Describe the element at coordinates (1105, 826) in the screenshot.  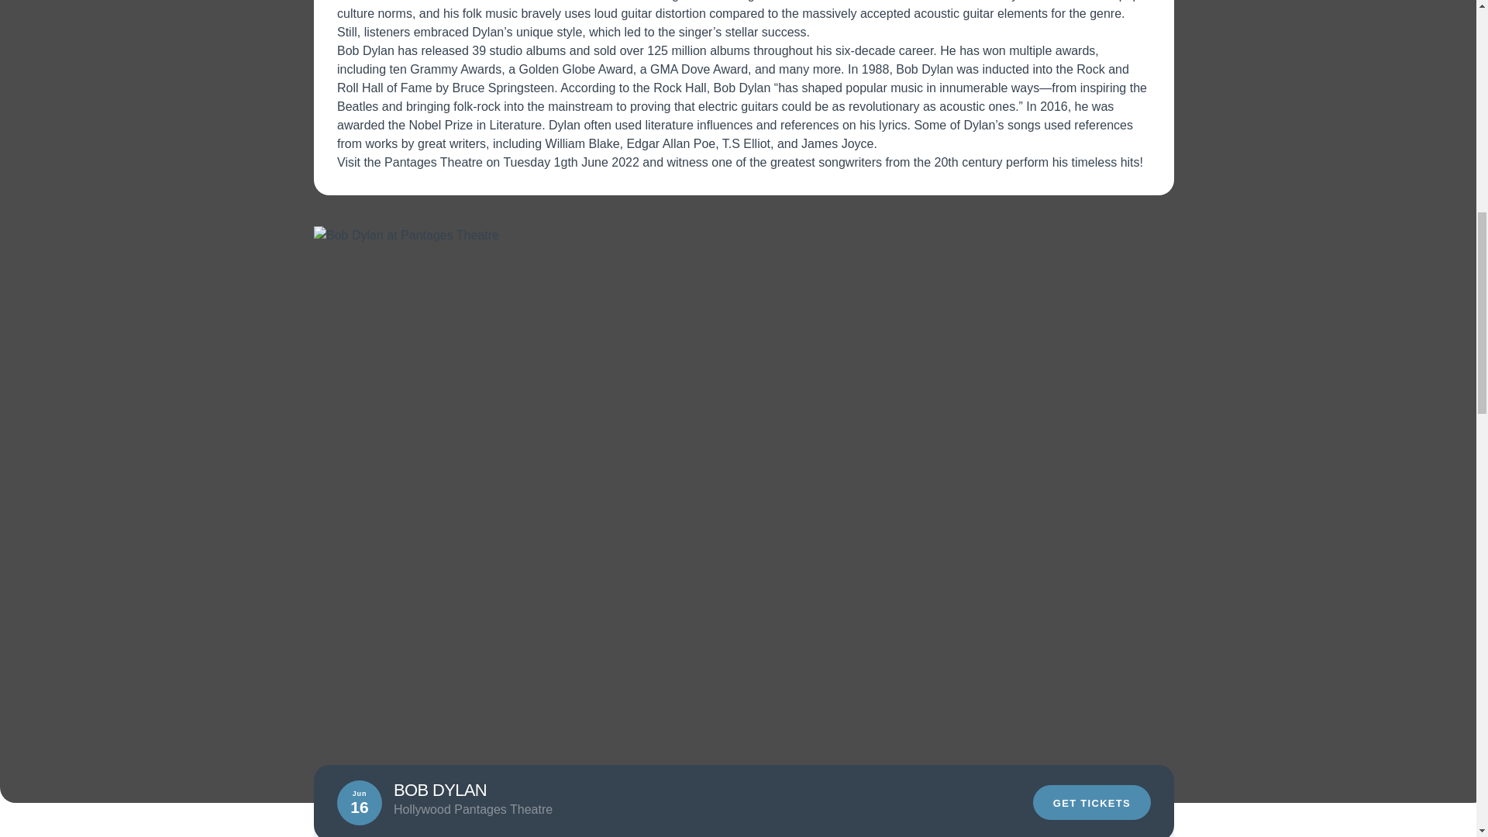
I see `TICKETS` at that location.